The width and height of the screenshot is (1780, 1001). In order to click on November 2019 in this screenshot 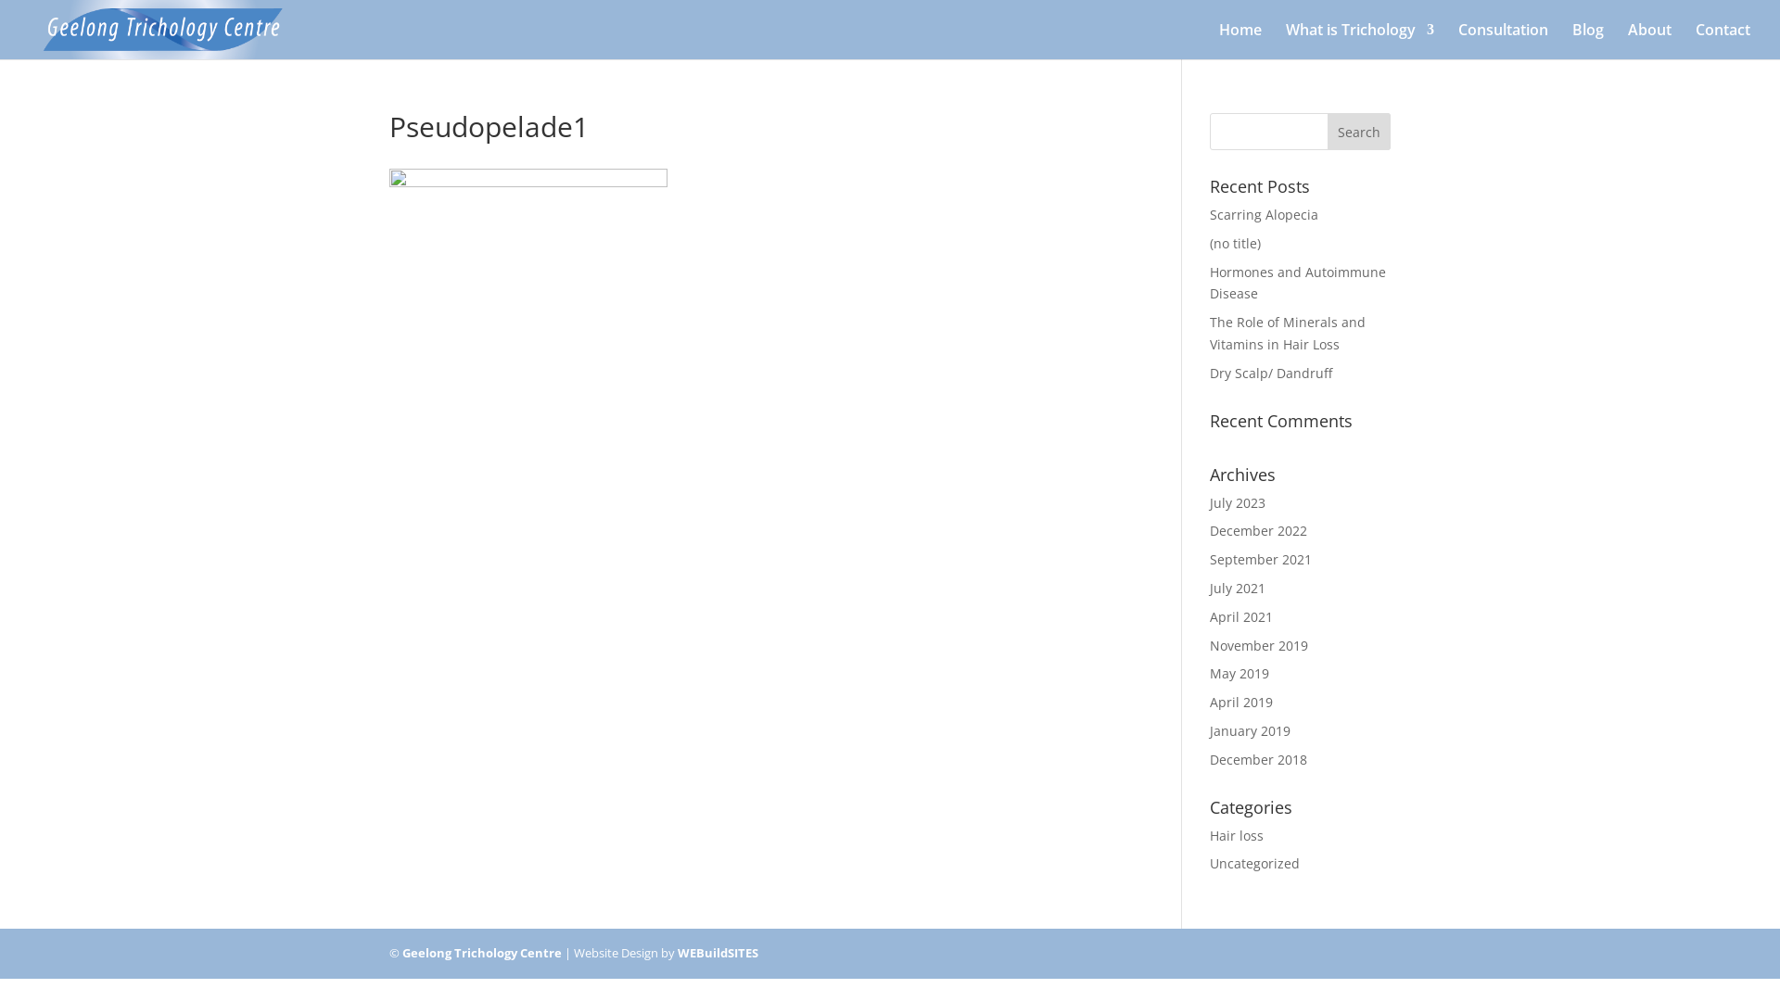, I will do `click(1259, 645)`.